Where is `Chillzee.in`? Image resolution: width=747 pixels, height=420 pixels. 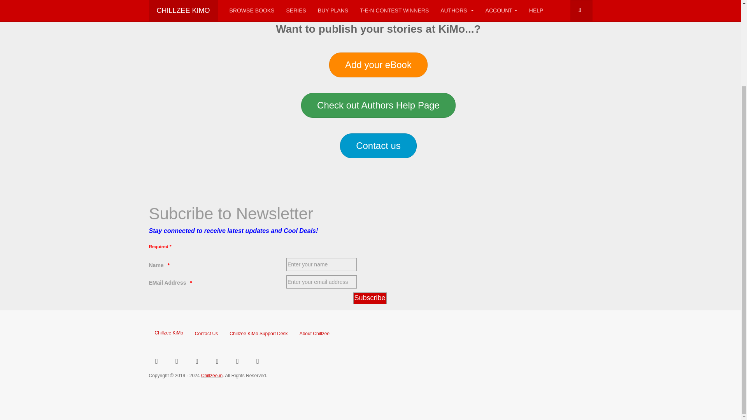 Chillzee.in is located at coordinates (212, 376).